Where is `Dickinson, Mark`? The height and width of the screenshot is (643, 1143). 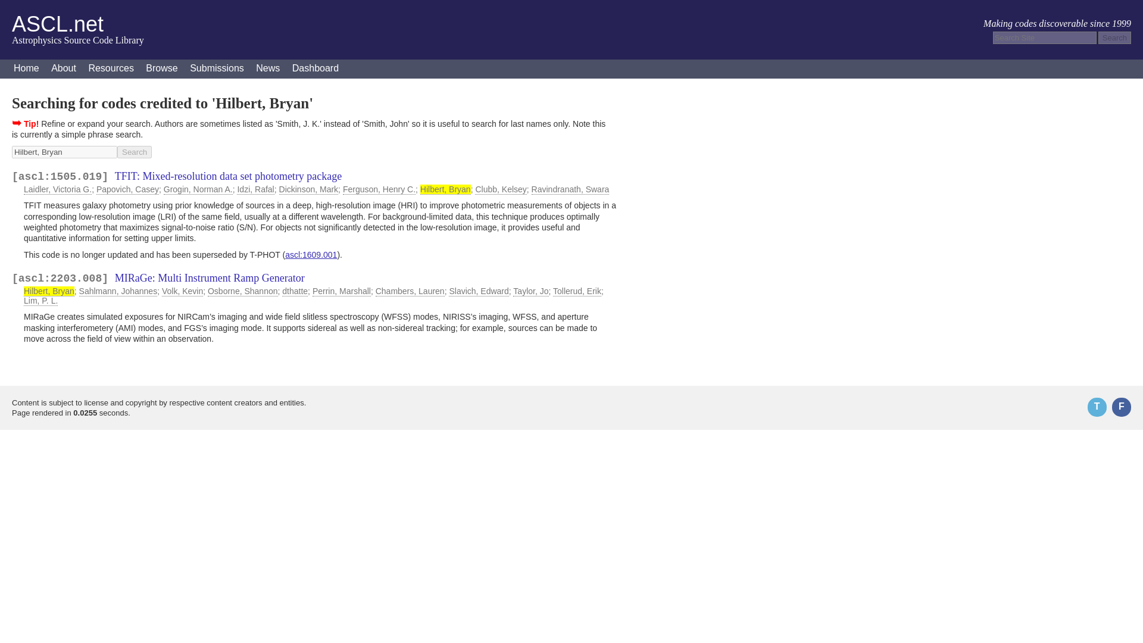 Dickinson, Mark is located at coordinates (308, 189).